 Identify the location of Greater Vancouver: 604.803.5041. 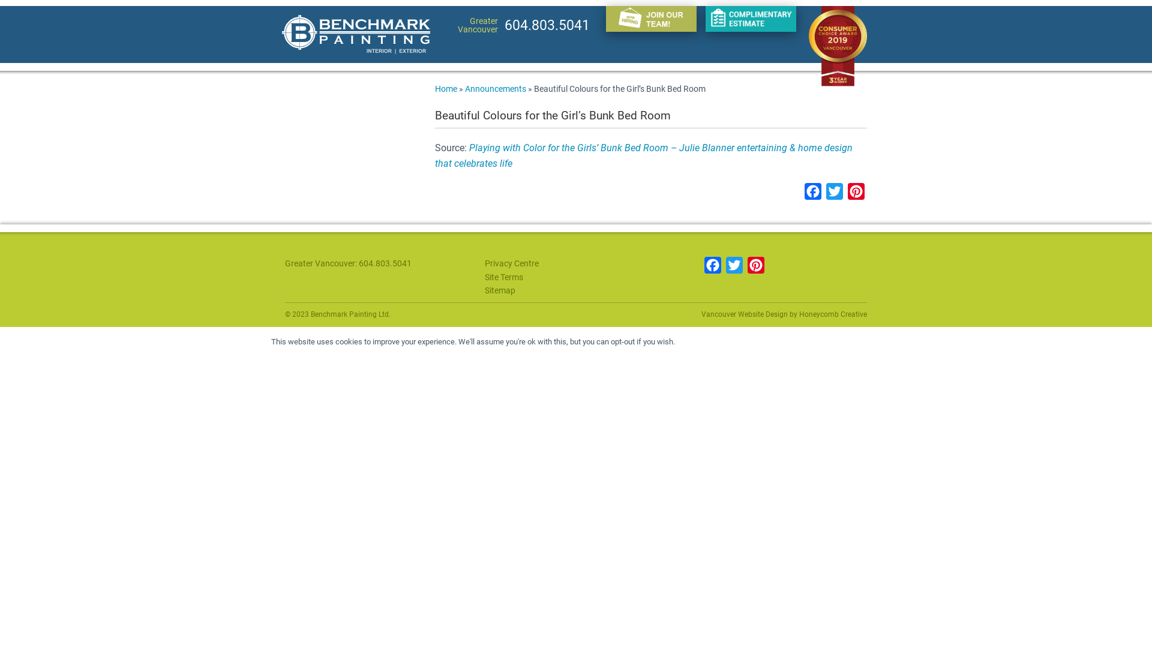
(348, 263).